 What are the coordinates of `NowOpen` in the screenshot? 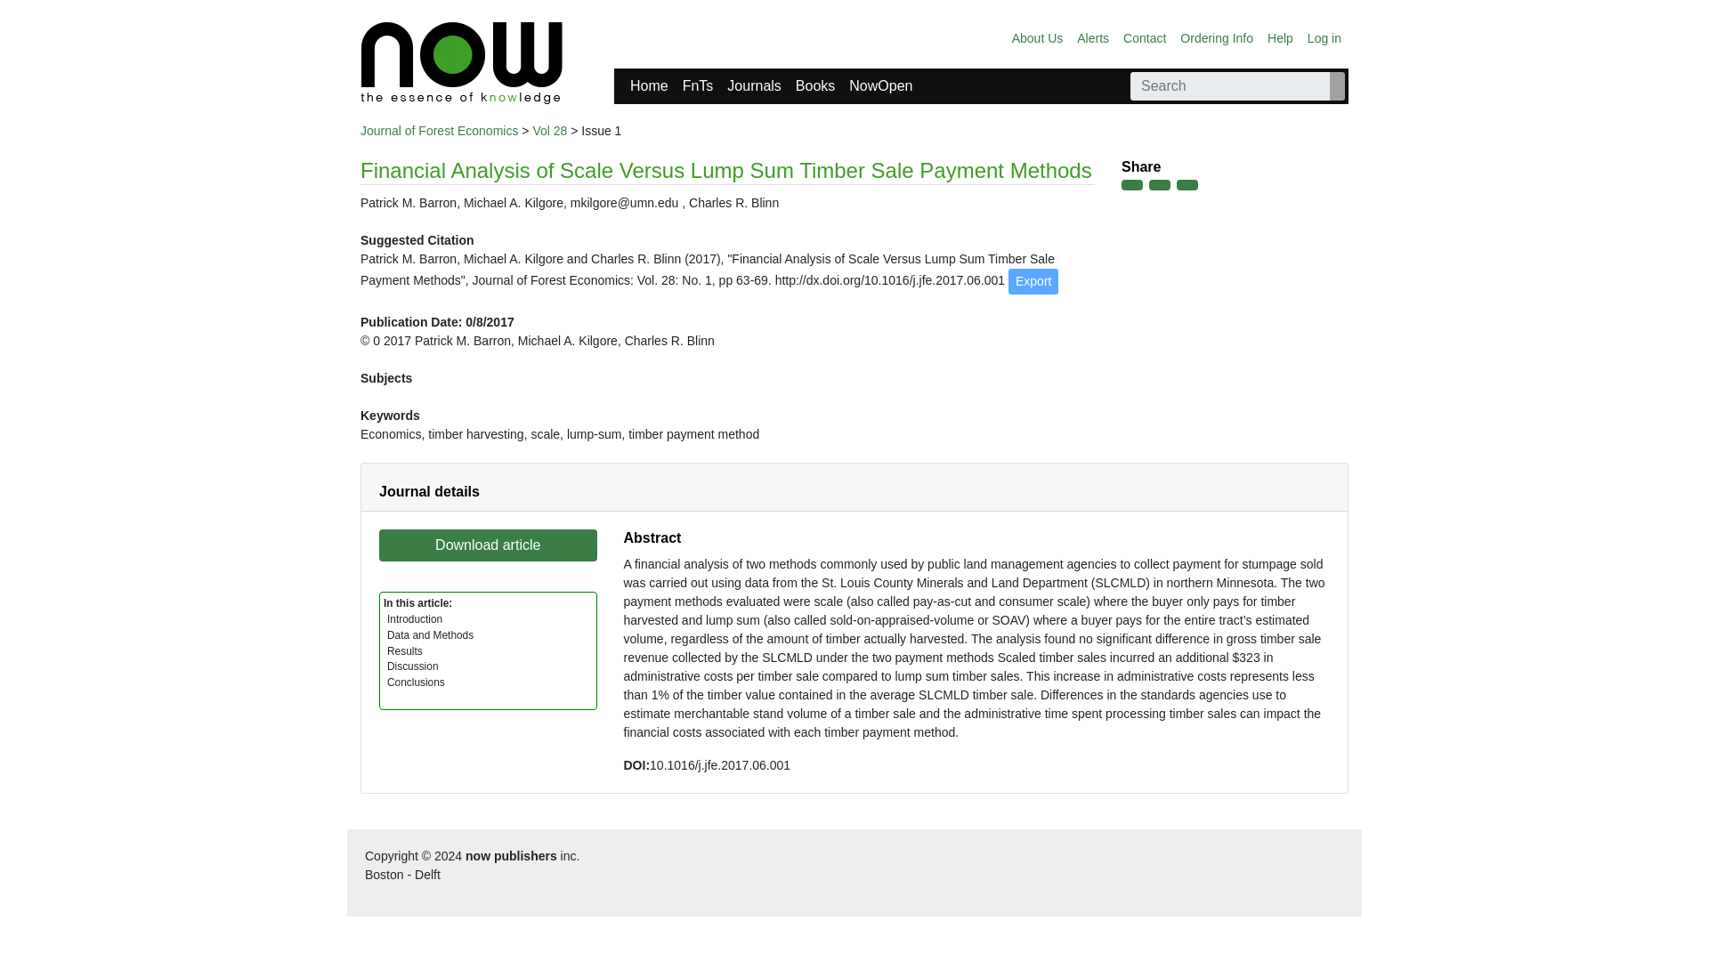 It's located at (880, 85).